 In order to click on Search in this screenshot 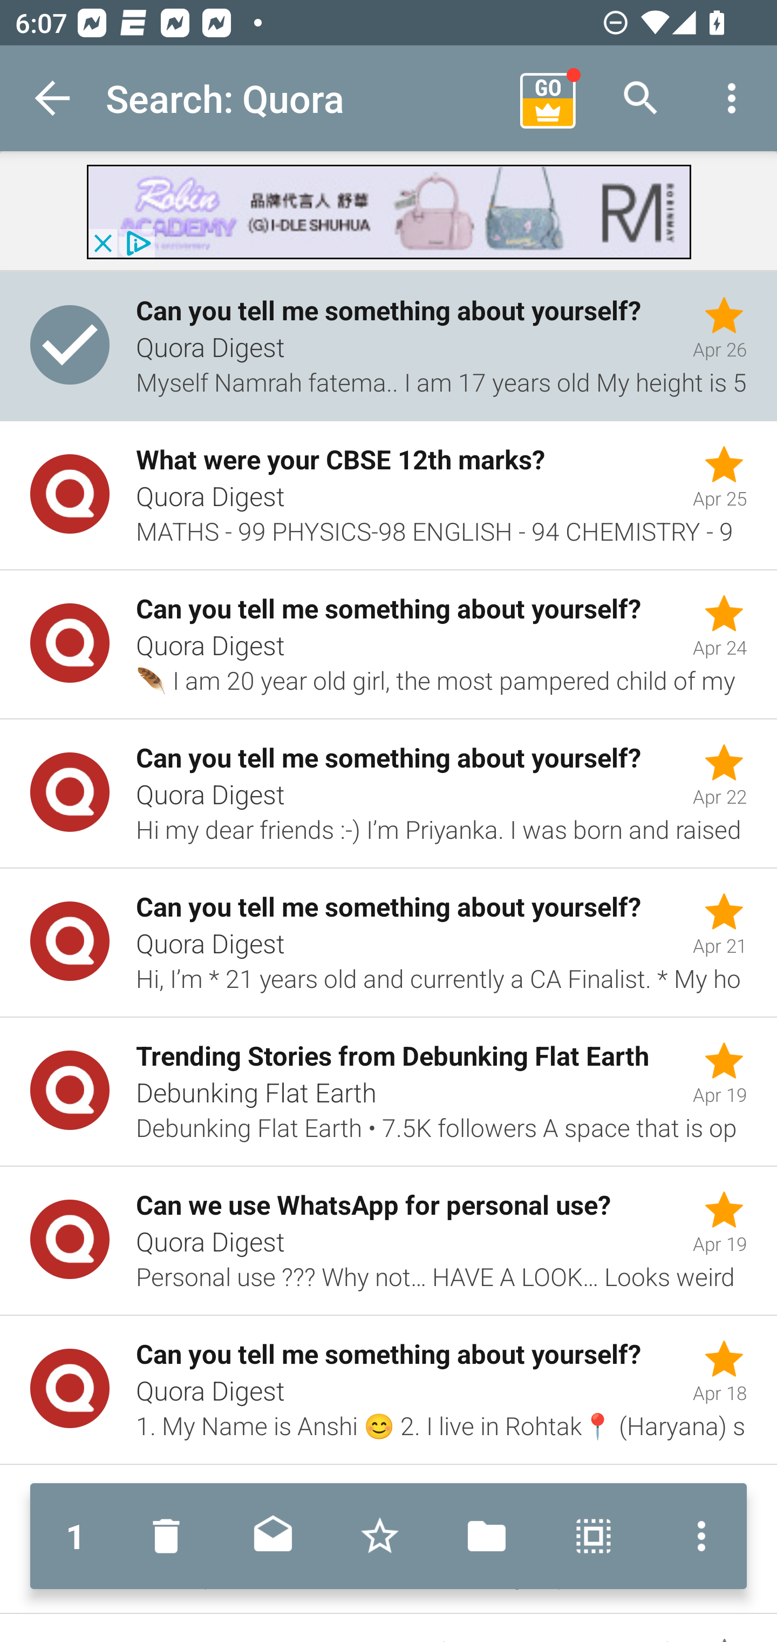, I will do `click(641, 98)`.